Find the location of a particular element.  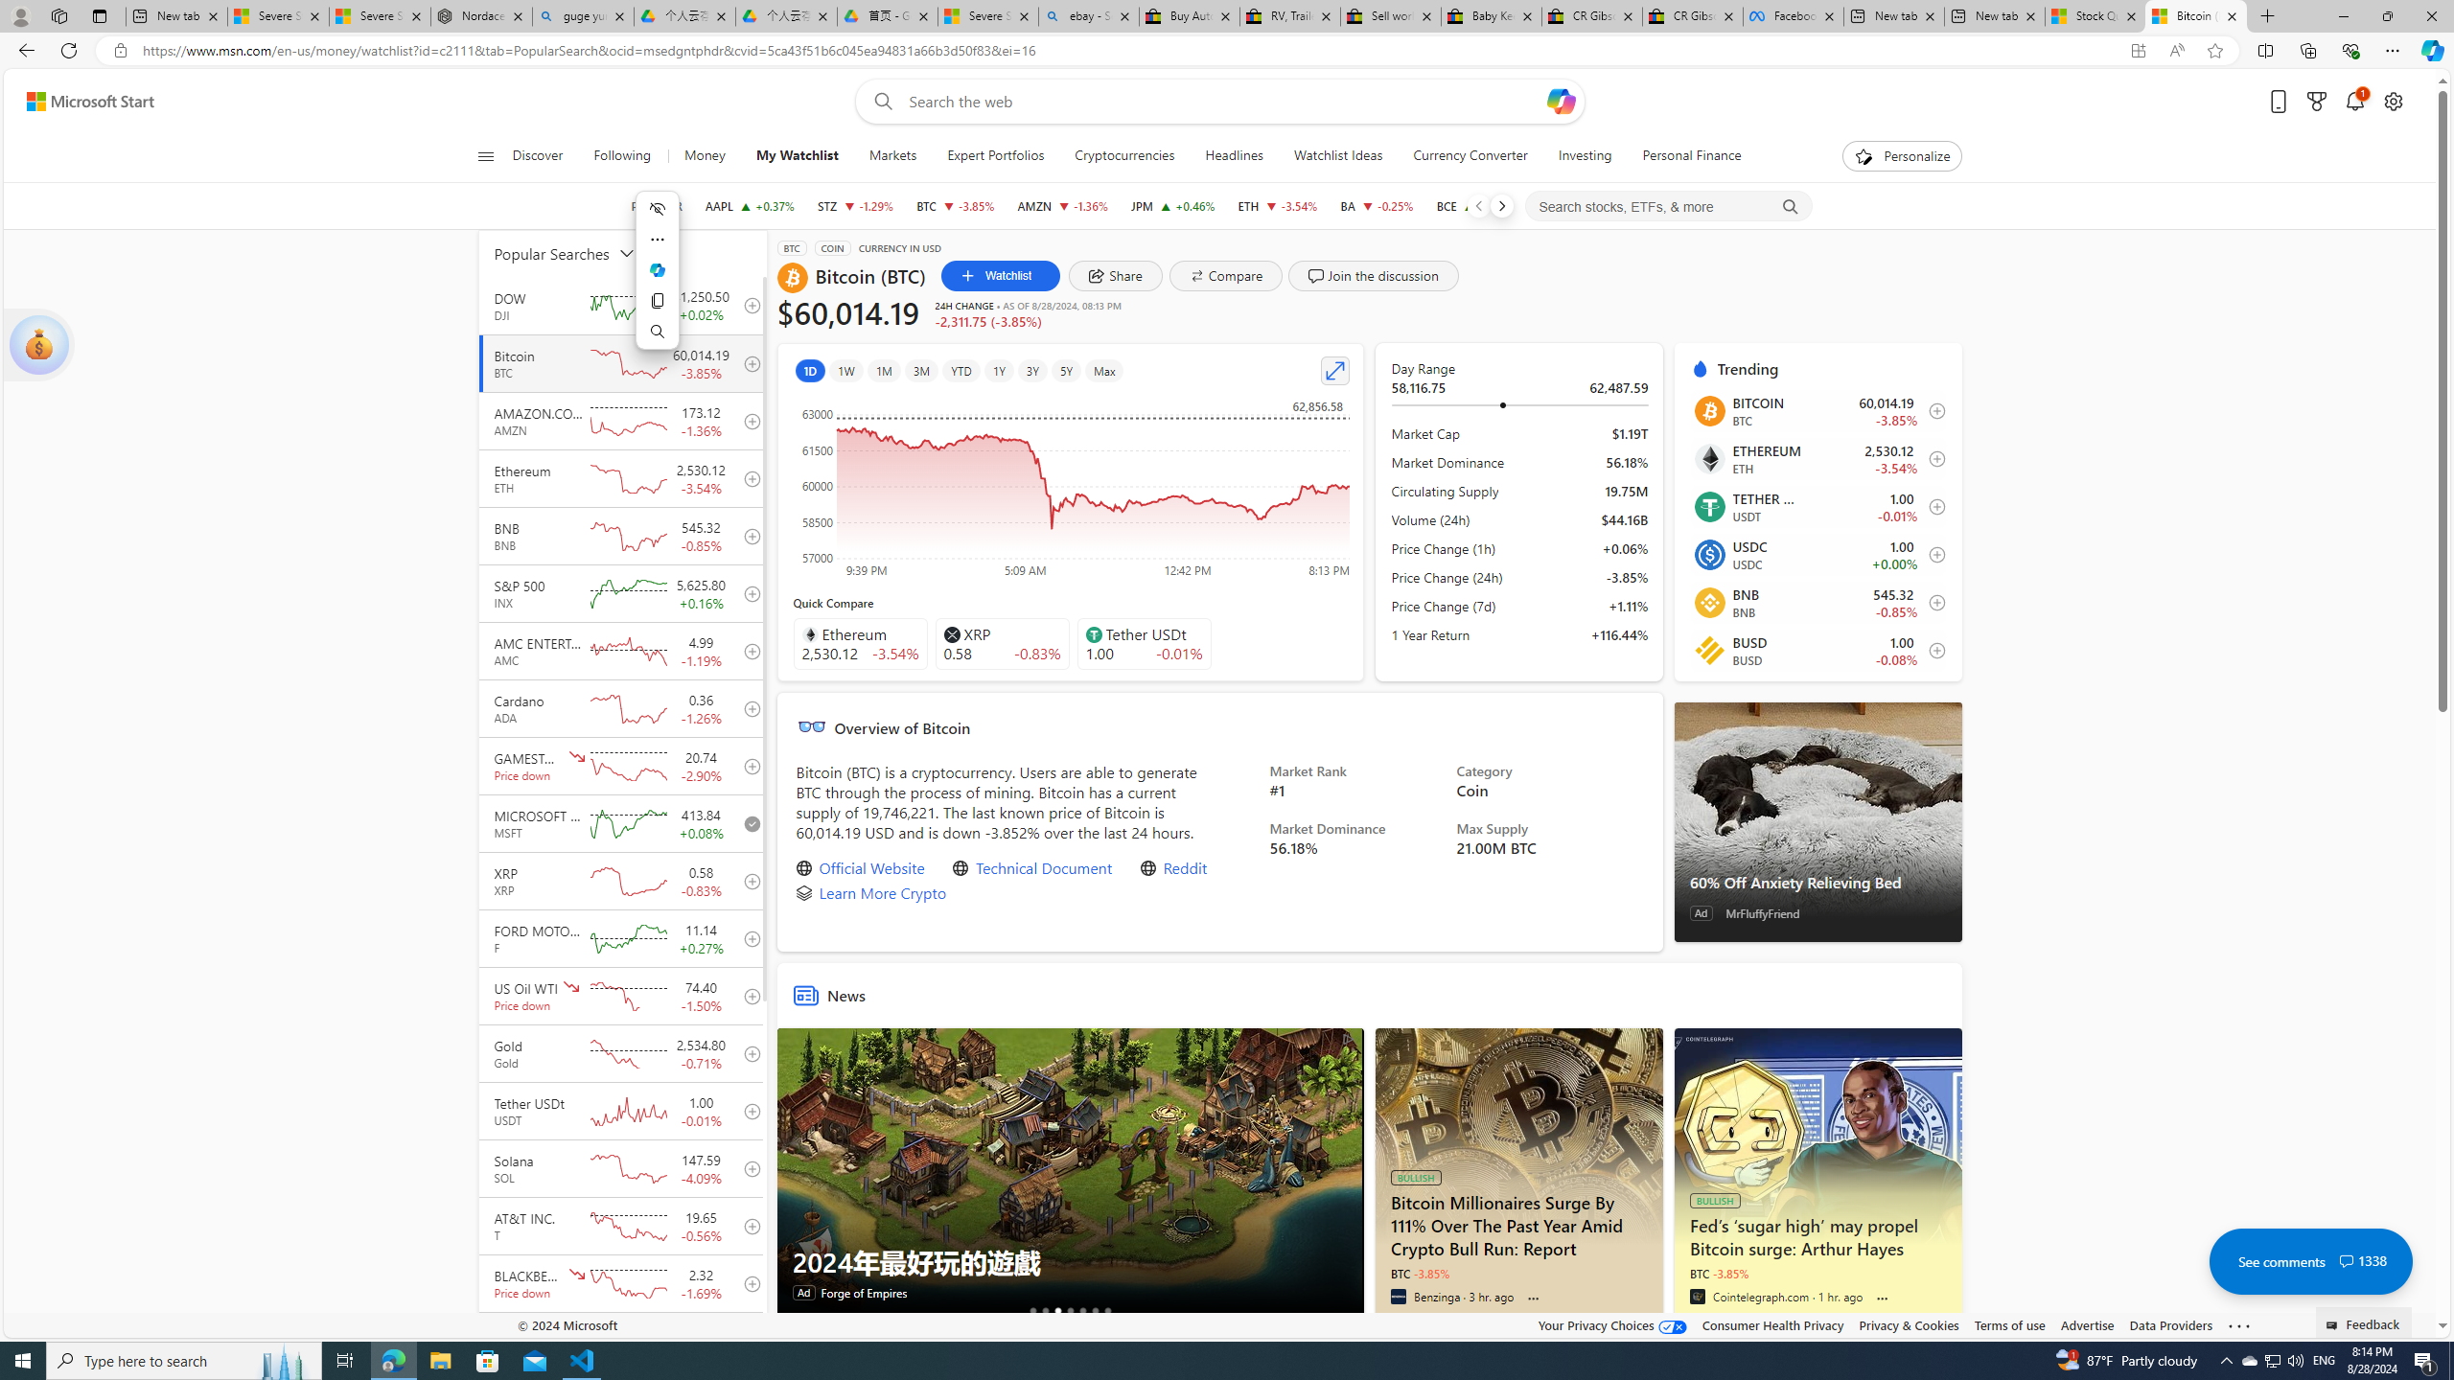

1M is located at coordinates (883, 370).